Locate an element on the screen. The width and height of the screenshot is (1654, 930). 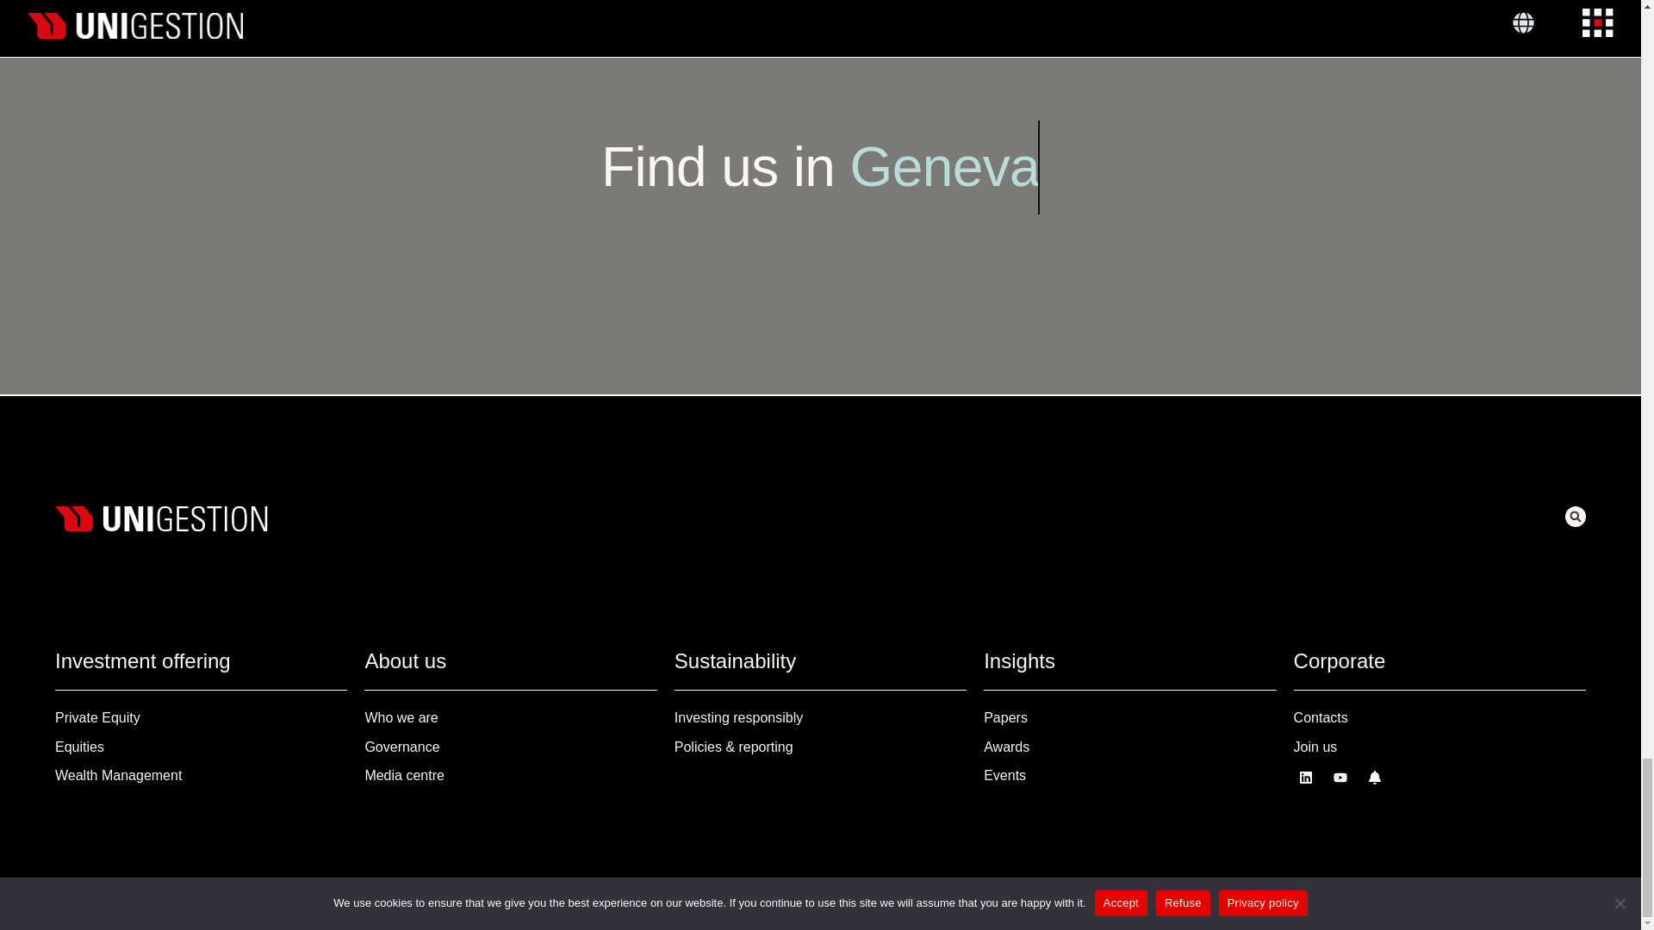
Awards is located at coordinates (1006, 747).